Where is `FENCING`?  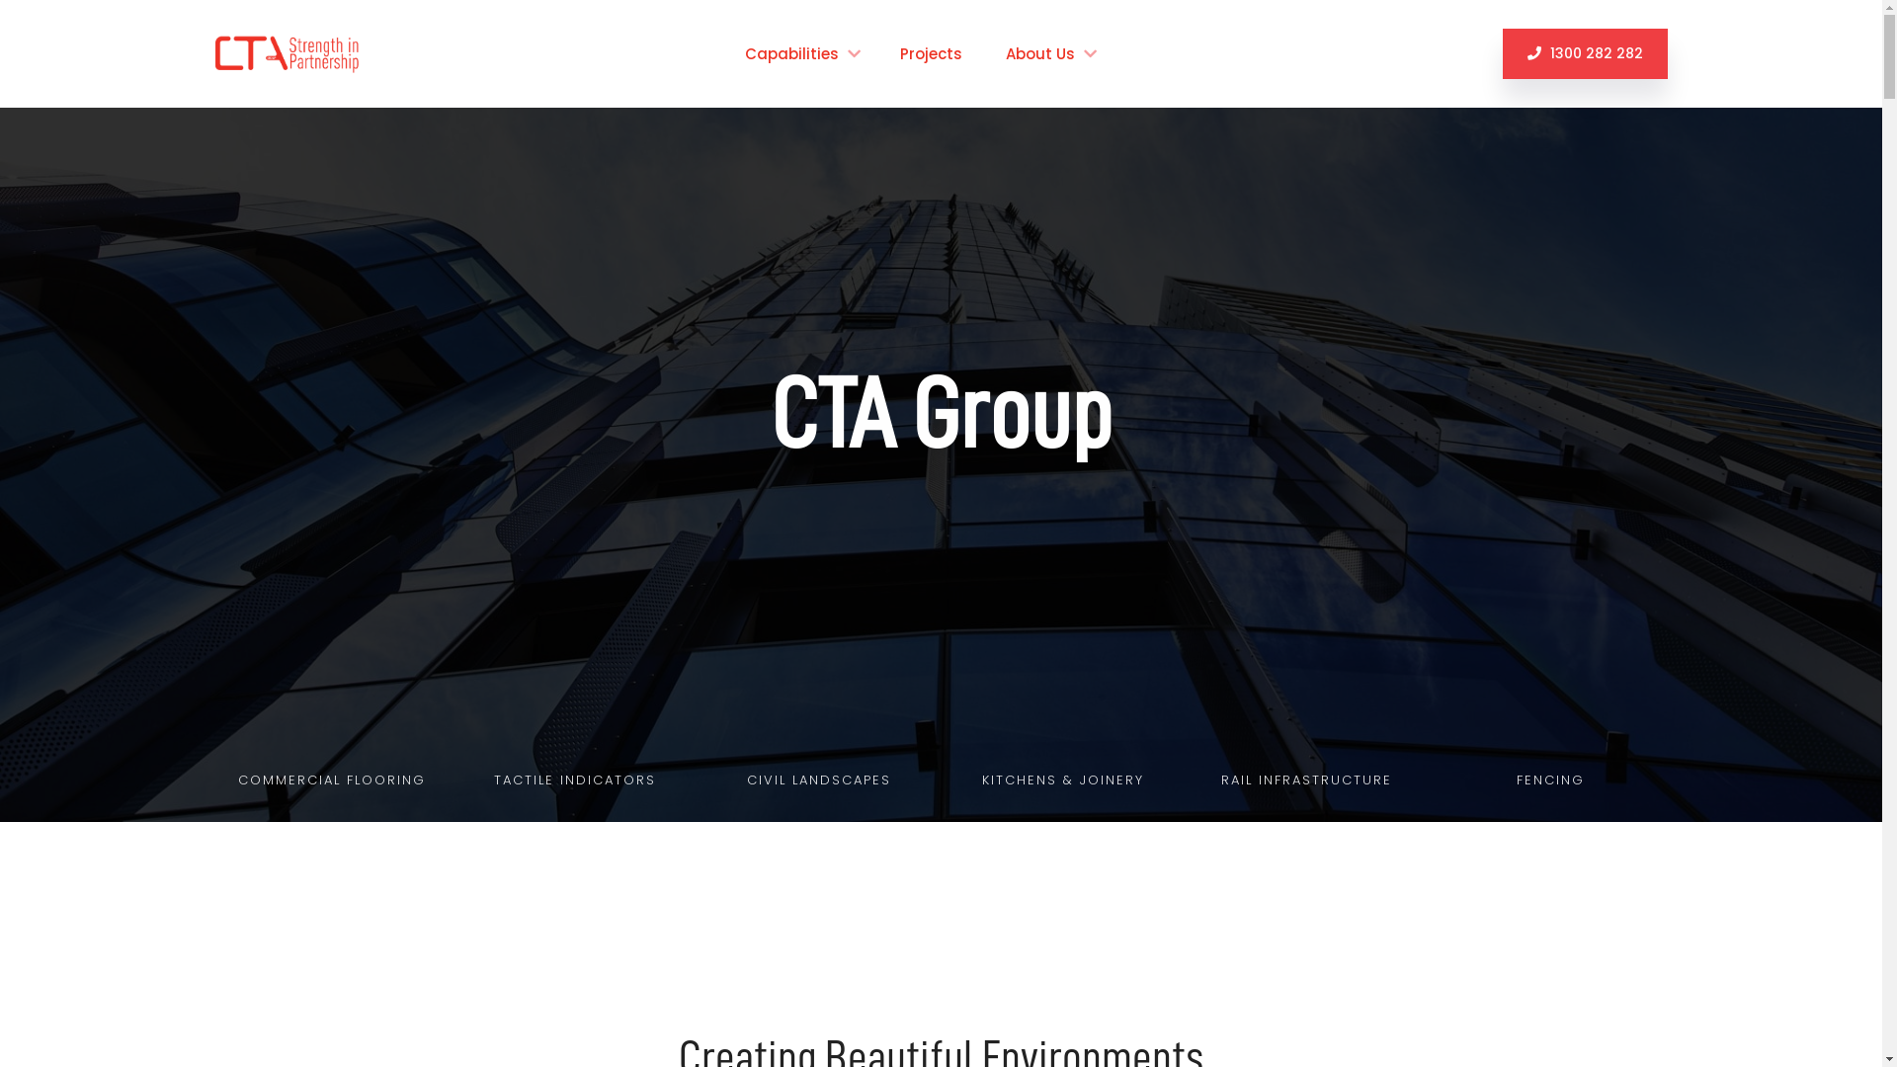
FENCING is located at coordinates (1551, 781).